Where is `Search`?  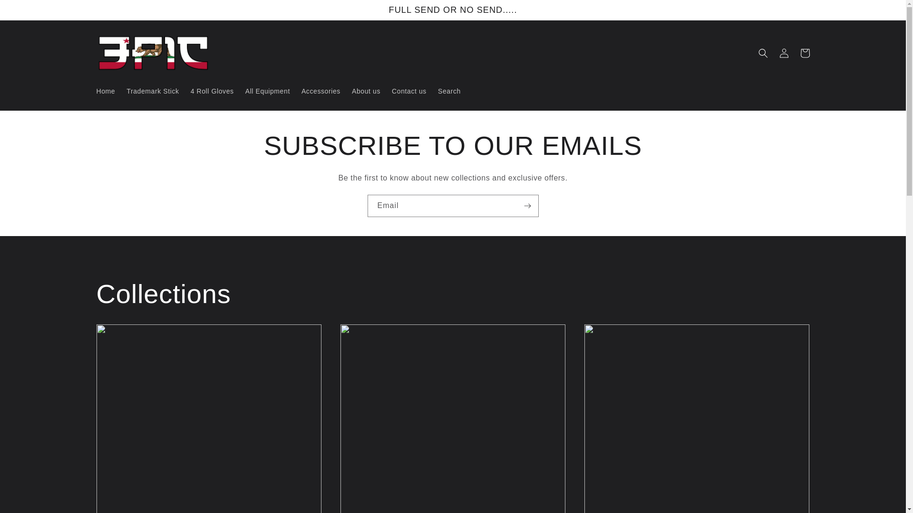
Search is located at coordinates (449, 91).